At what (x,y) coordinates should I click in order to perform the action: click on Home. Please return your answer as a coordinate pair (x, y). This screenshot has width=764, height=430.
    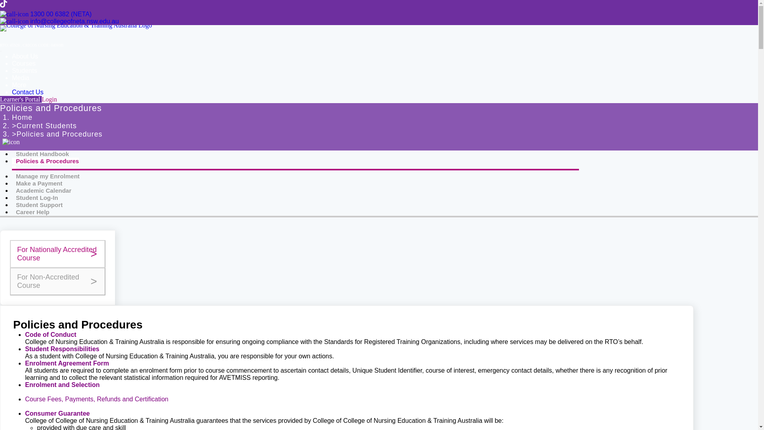
    Looking at the image, I should click on (22, 117).